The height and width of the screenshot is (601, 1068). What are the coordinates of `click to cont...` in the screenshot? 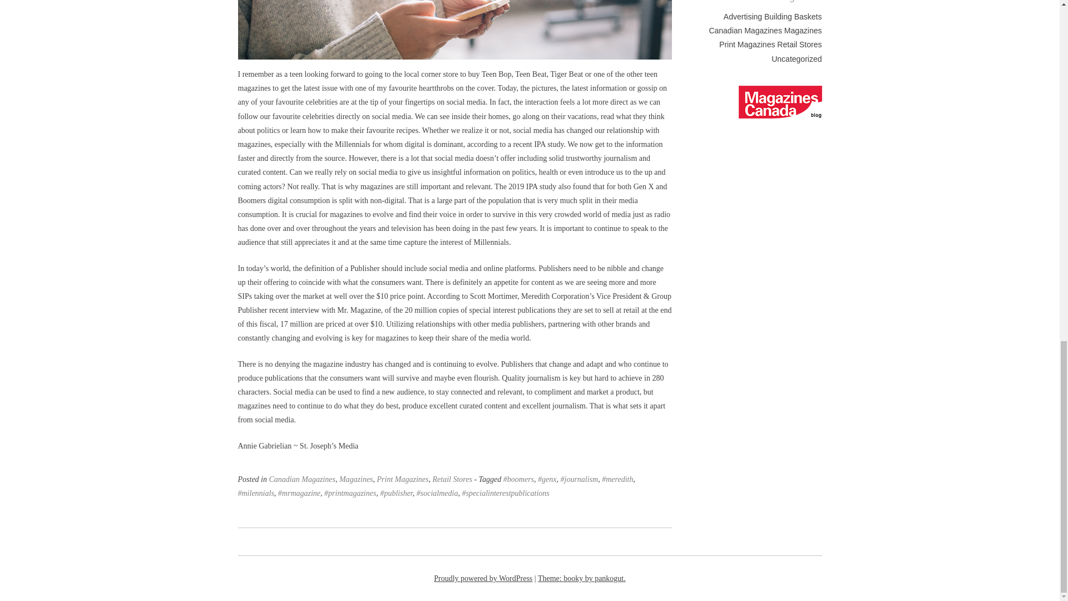 It's located at (780, 102).